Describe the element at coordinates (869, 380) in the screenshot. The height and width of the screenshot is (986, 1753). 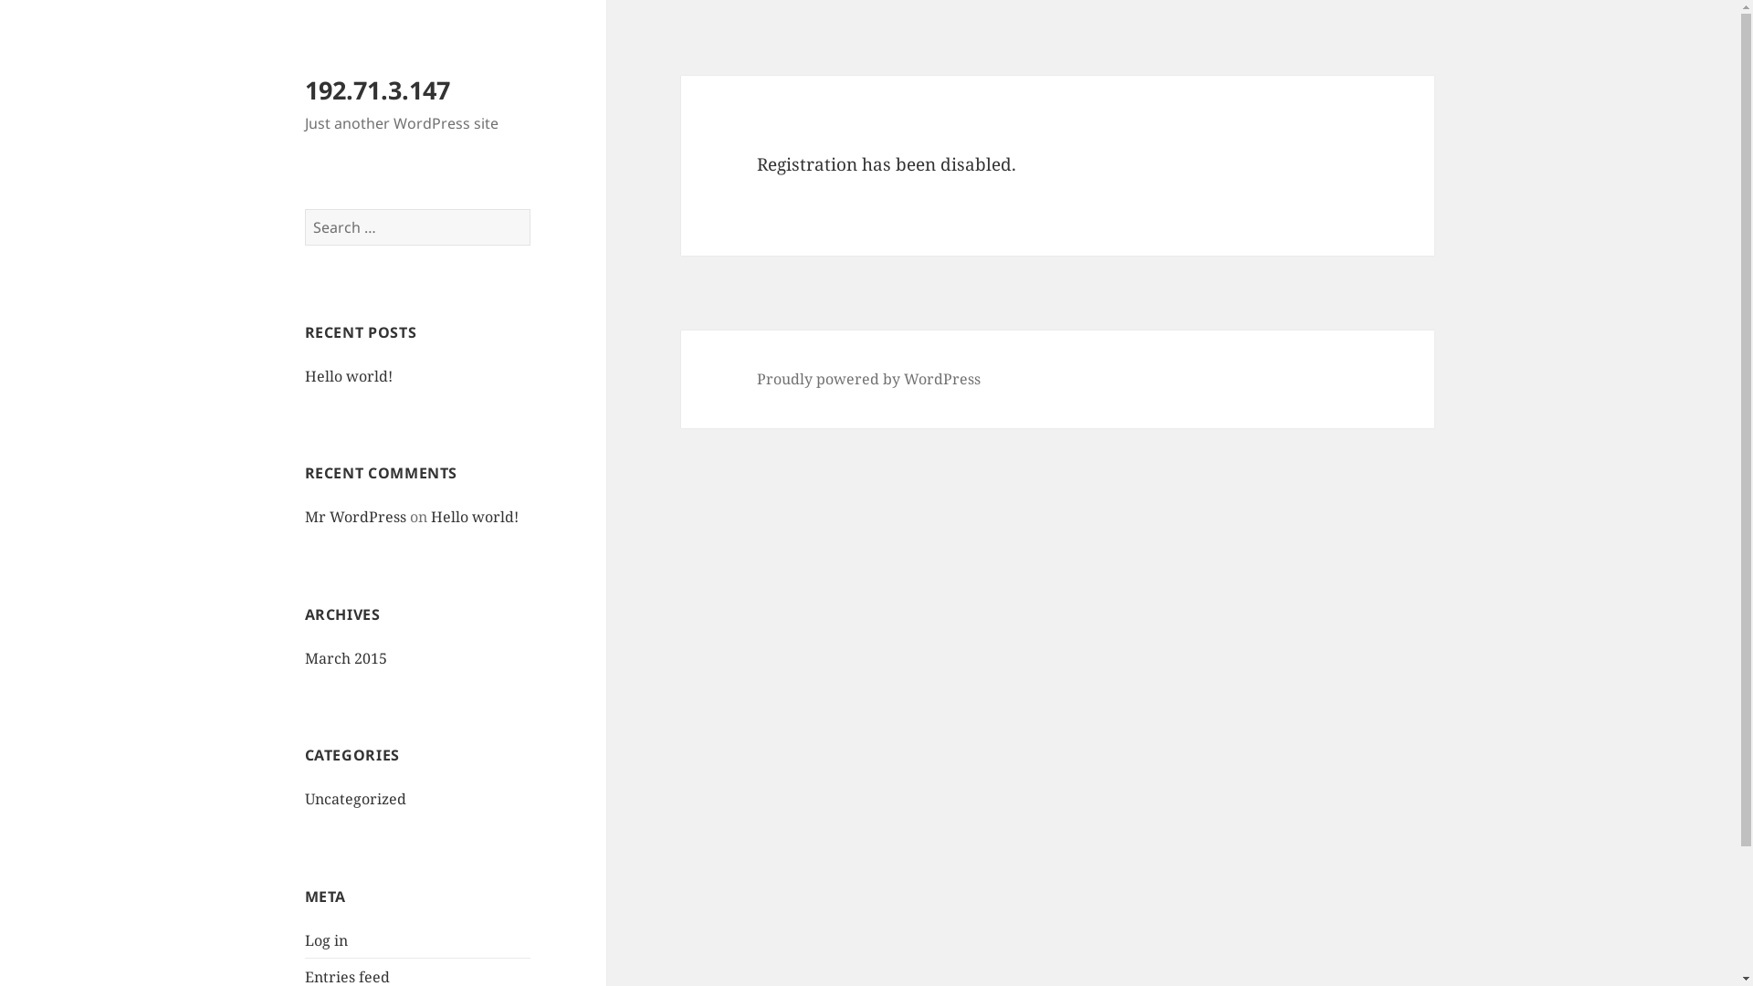
I see `Proudly powered by WordPress` at that location.